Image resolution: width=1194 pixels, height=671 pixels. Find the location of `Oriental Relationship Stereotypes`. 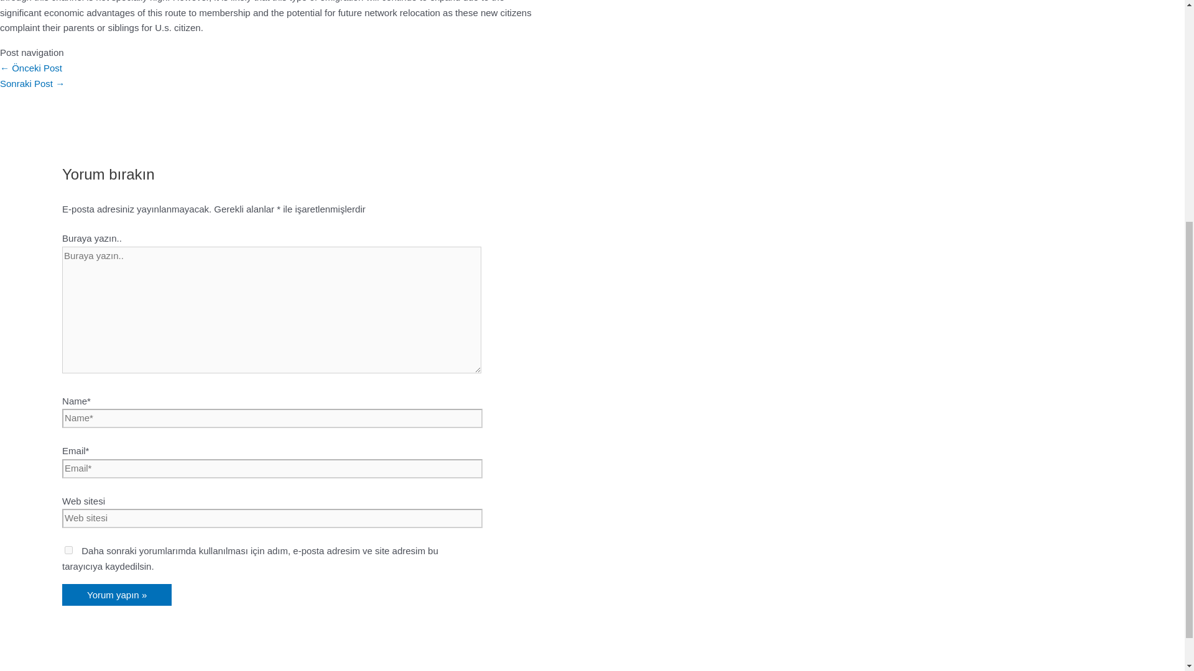

Oriental Relationship Stereotypes is located at coordinates (31, 68).